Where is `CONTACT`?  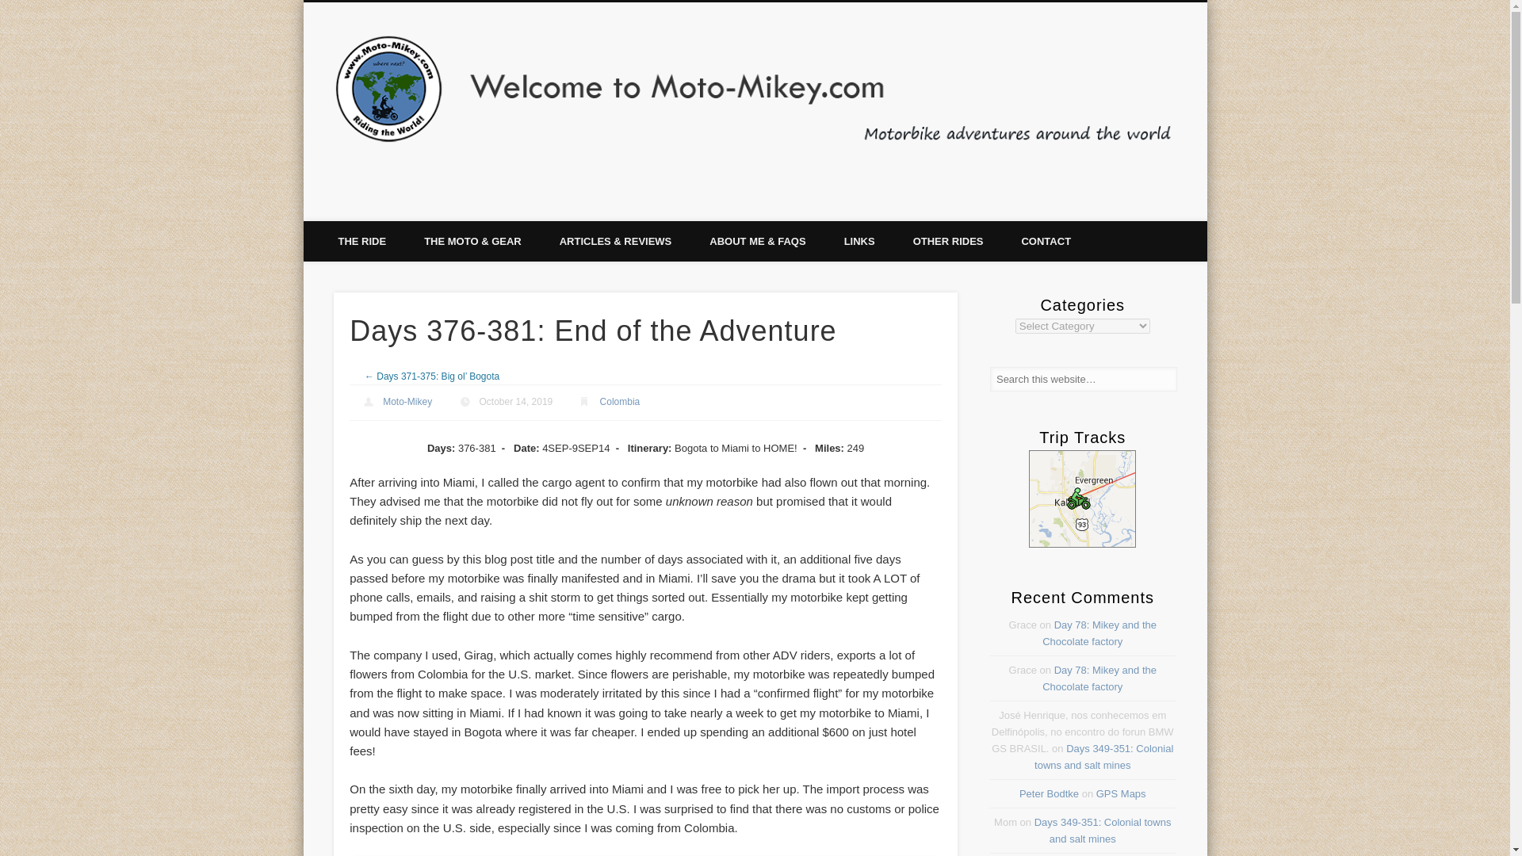 CONTACT is located at coordinates (1045, 241).